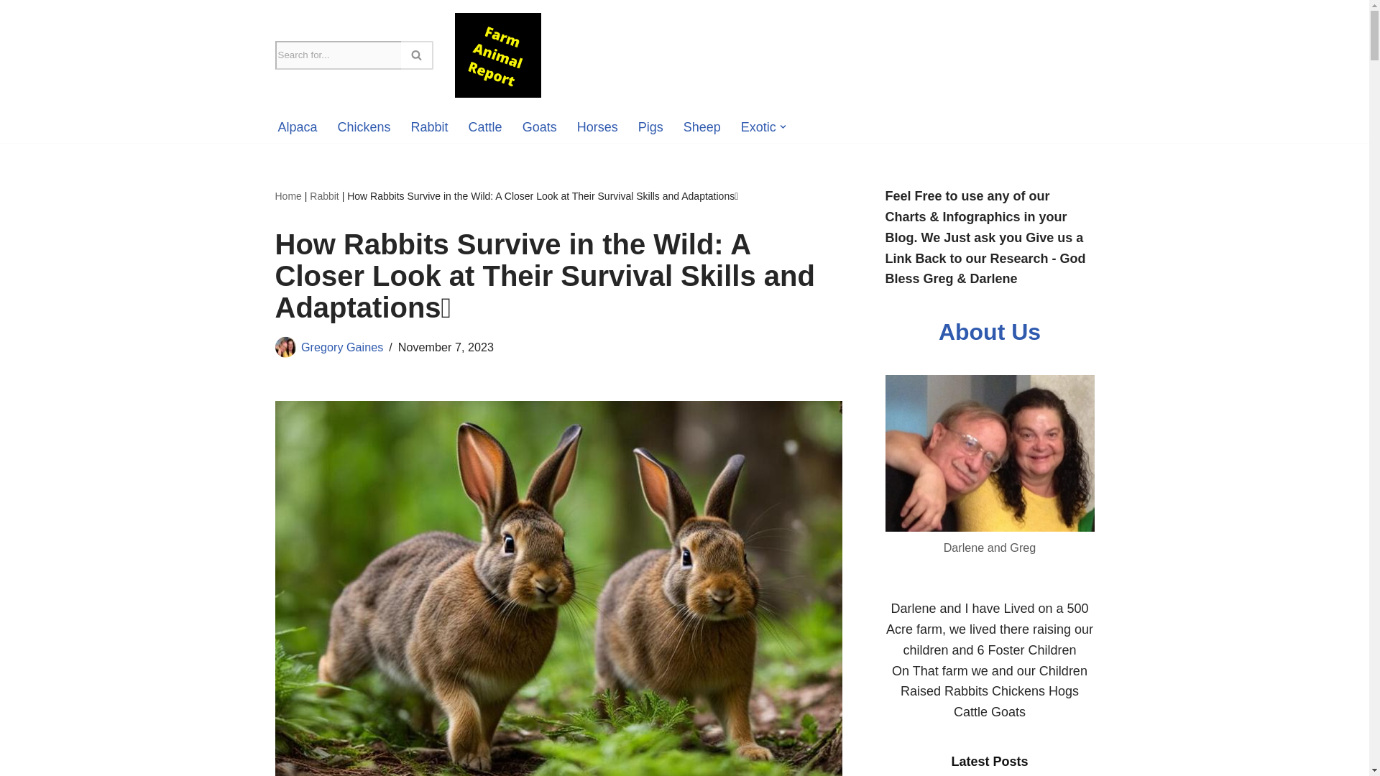  What do you see at coordinates (597, 127) in the screenshot?
I see `Horses` at bounding box center [597, 127].